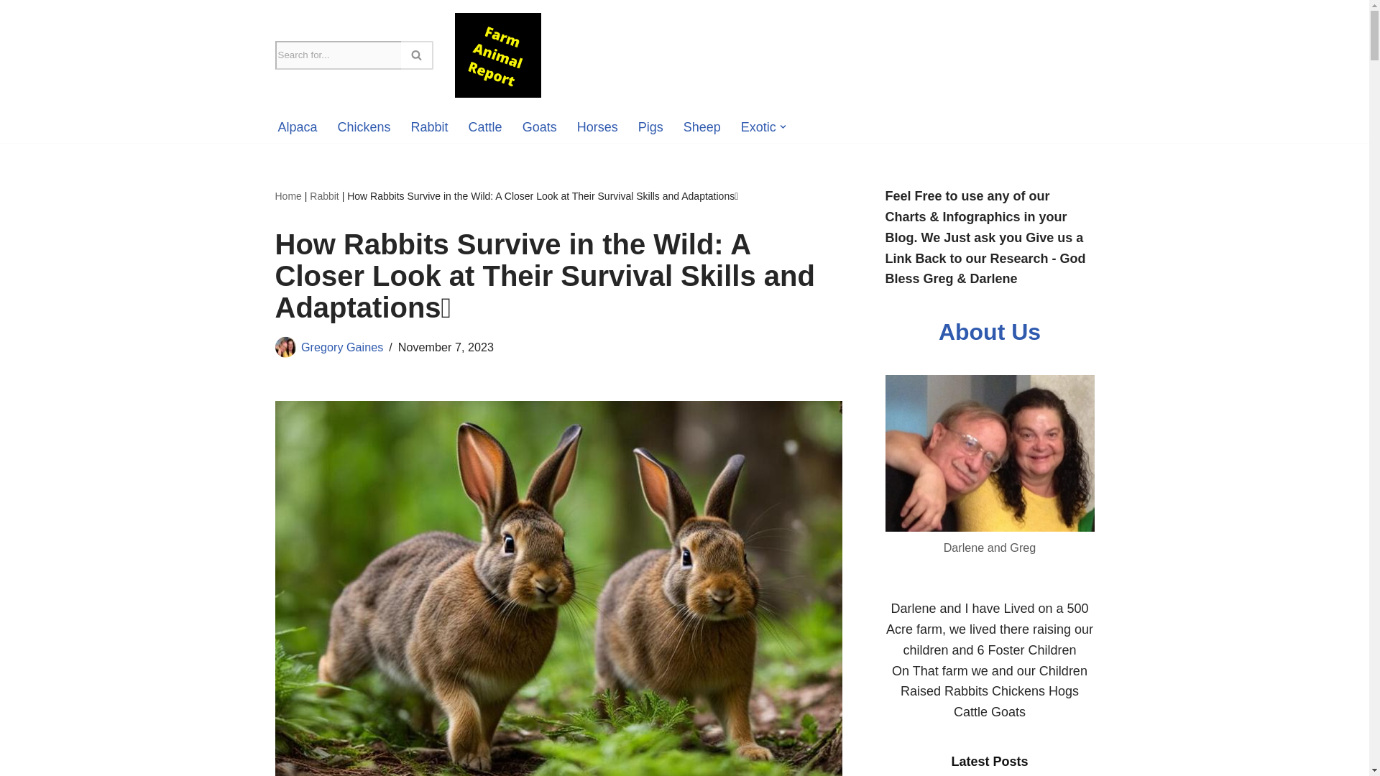  What do you see at coordinates (597, 127) in the screenshot?
I see `Horses` at bounding box center [597, 127].